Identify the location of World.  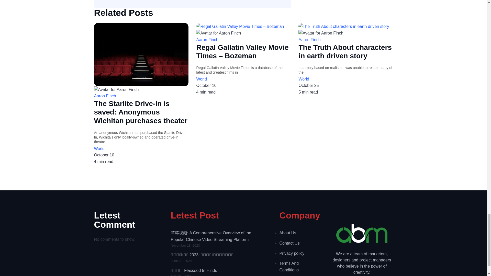
(346, 79).